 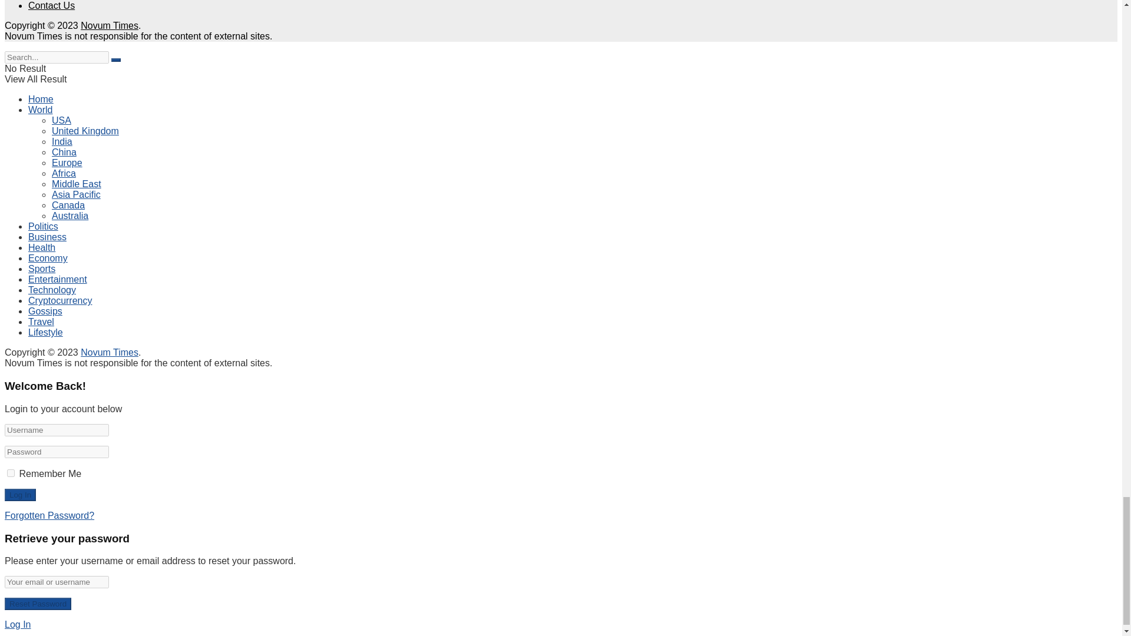 What do you see at coordinates (20, 495) in the screenshot?
I see `Log In` at bounding box center [20, 495].